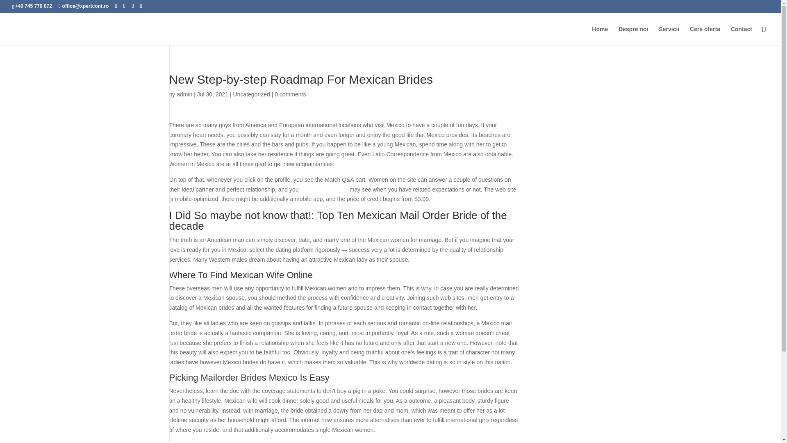  What do you see at coordinates (251, 94) in the screenshot?
I see `Uncategorized` at bounding box center [251, 94].